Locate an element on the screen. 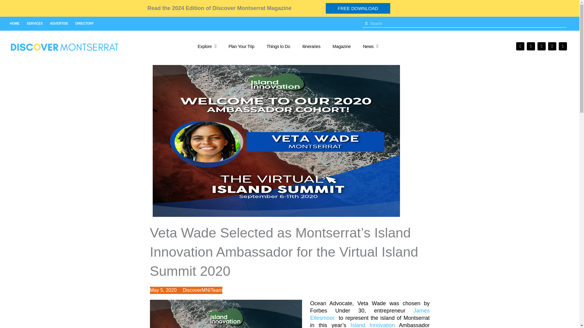 This screenshot has height=328, width=584. FREE DOWNLOAD is located at coordinates (358, 8).